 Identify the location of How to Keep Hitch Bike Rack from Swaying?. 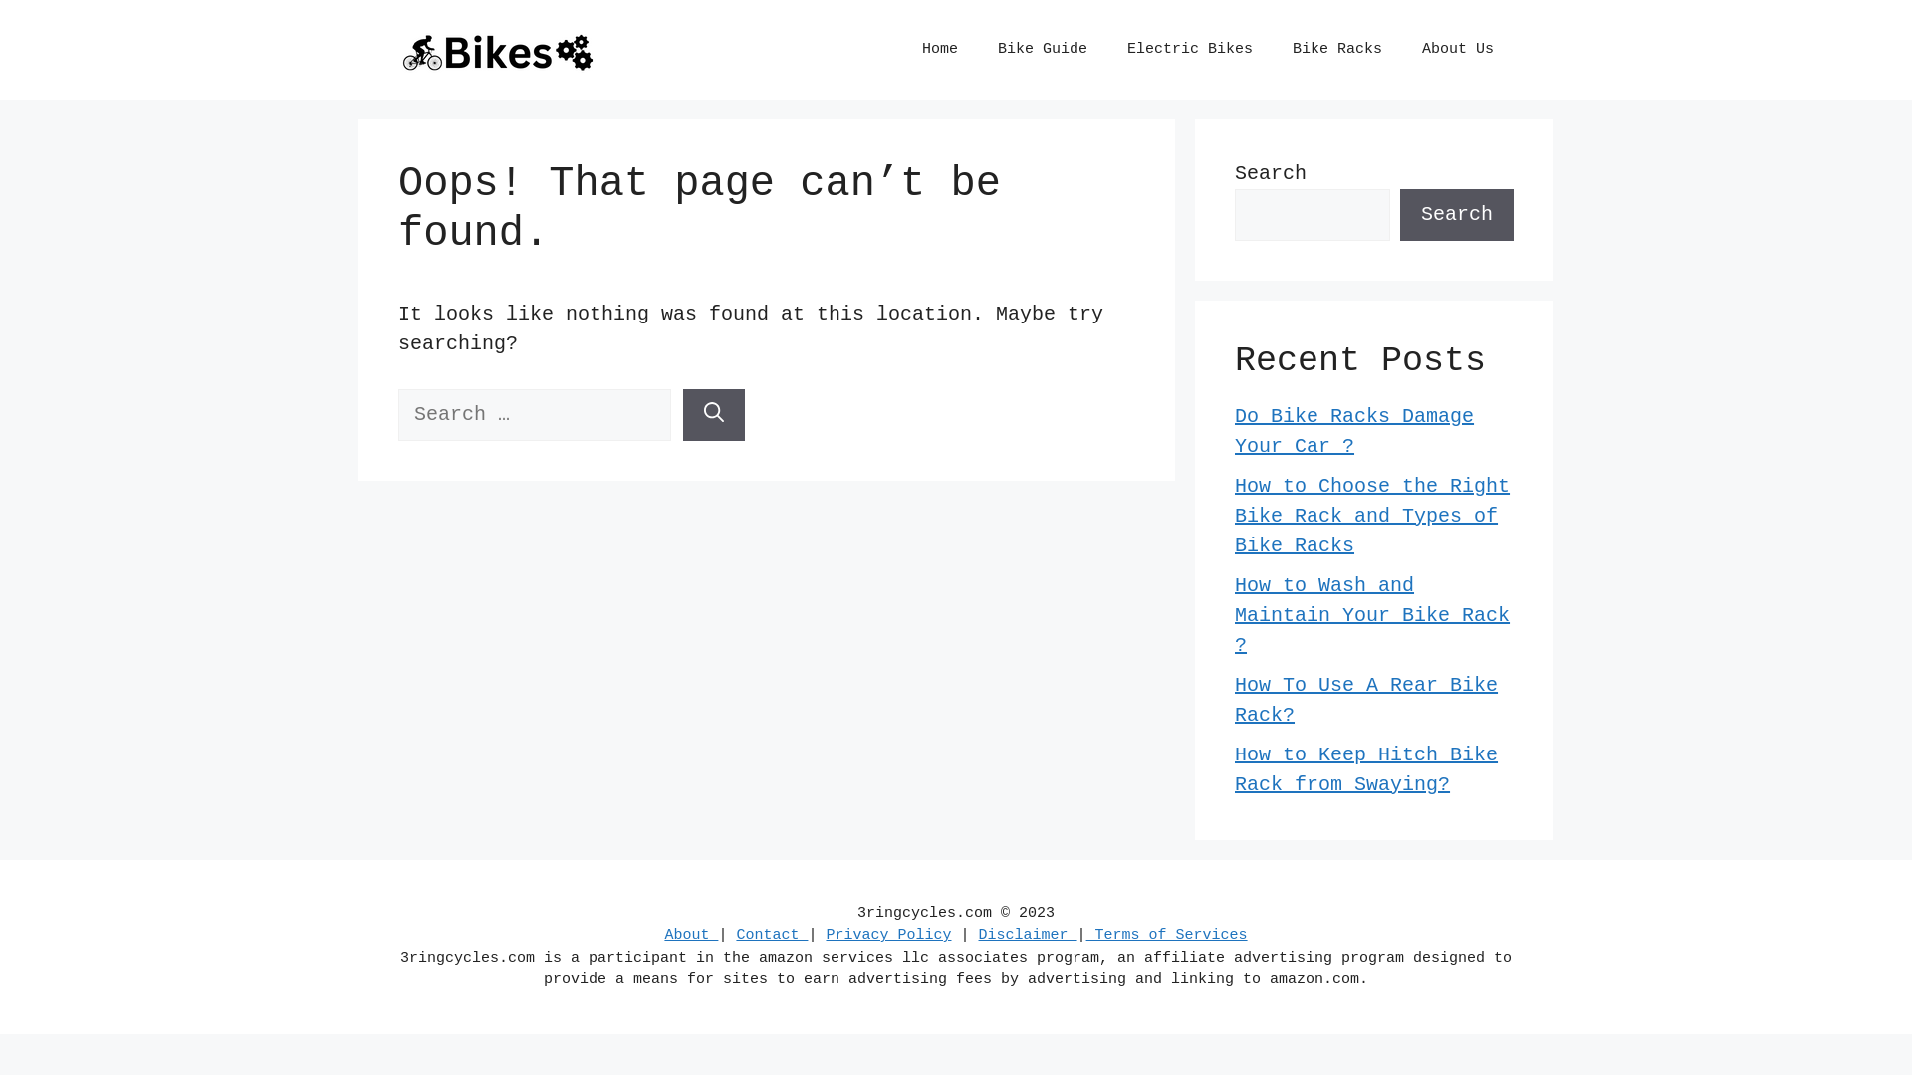
(1366, 770).